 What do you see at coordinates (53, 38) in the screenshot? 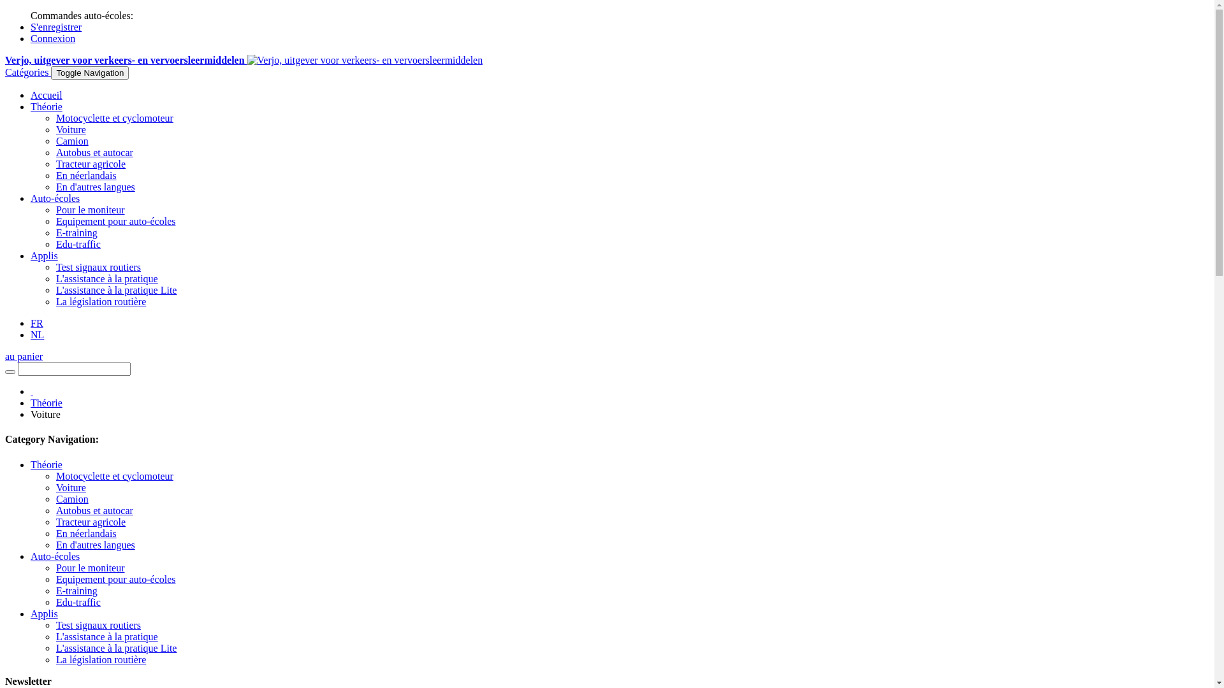
I see `Connexion` at bounding box center [53, 38].